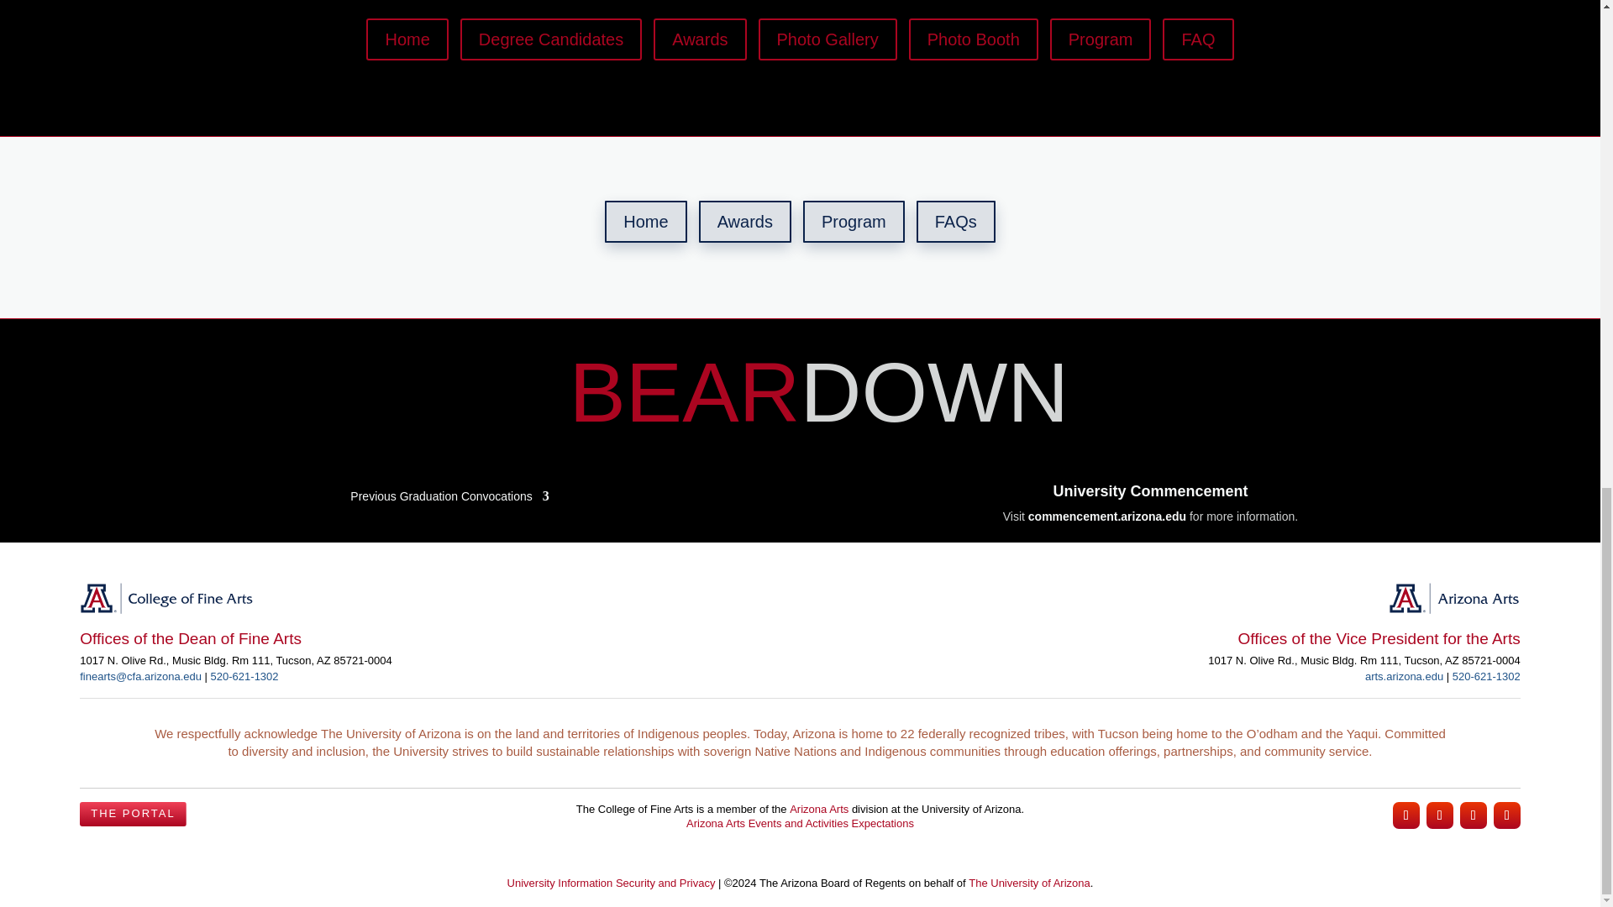 The height and width of the screenshot is (907, 1613). Describe the element at coordinates (974, 39) in the screenshot. I see `Photo Booth` at that location.